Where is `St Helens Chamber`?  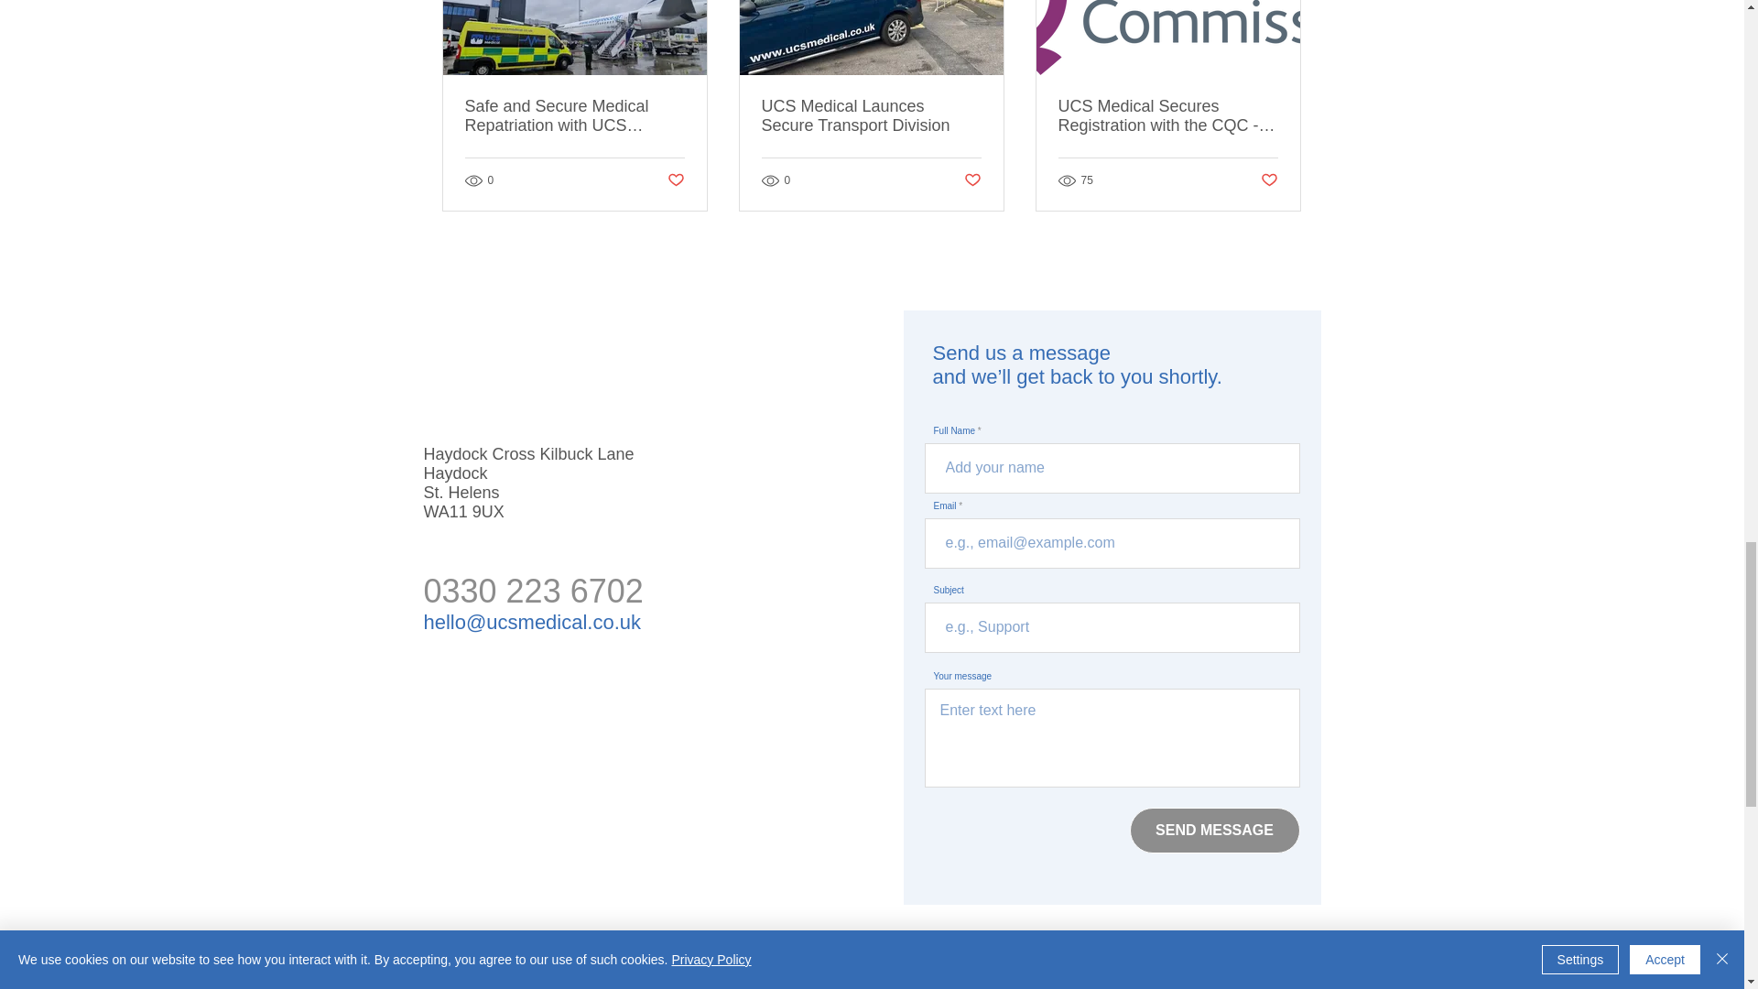
St Helens Chamber is located at coordinates (613, 967).